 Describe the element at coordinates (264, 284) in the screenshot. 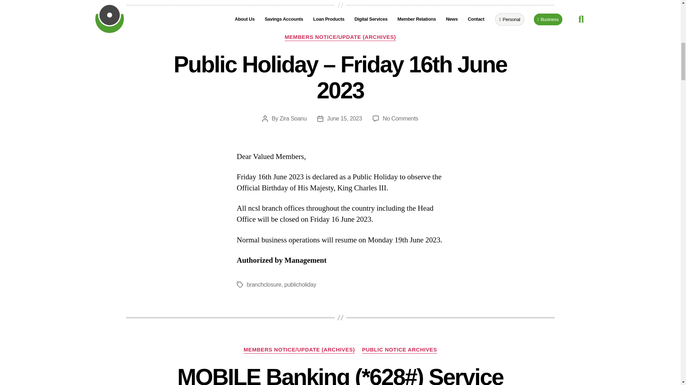

I see `branchclosure` at that location.